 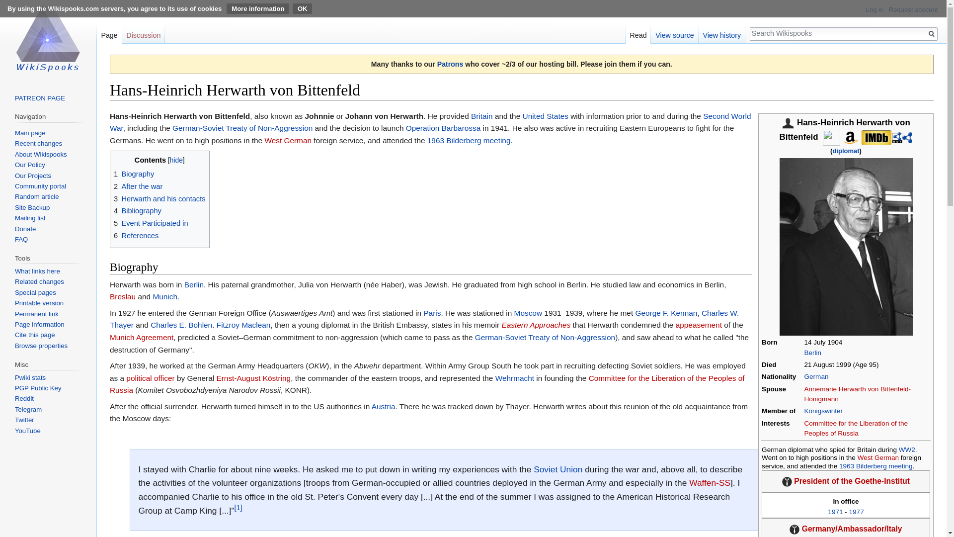 I want to click on Berlin, so click(x=813, y=353).